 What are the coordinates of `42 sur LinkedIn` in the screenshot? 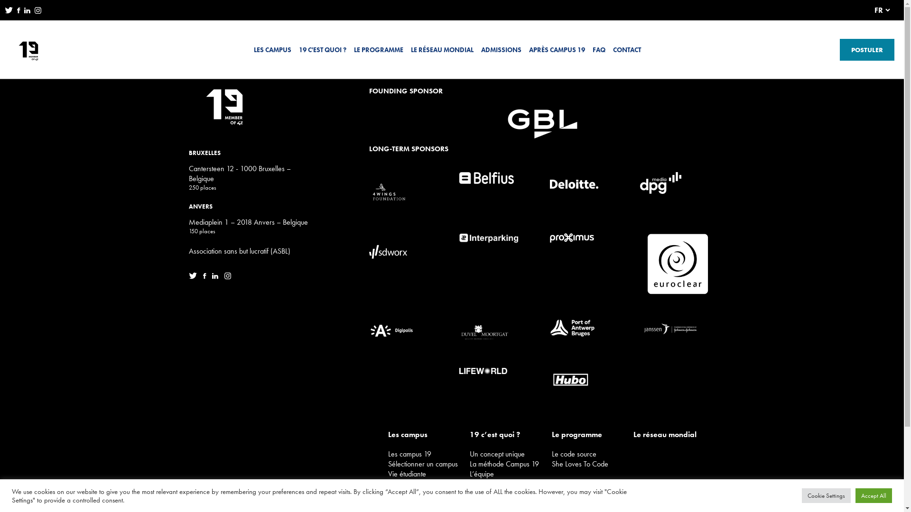 It's located at (29, 10).